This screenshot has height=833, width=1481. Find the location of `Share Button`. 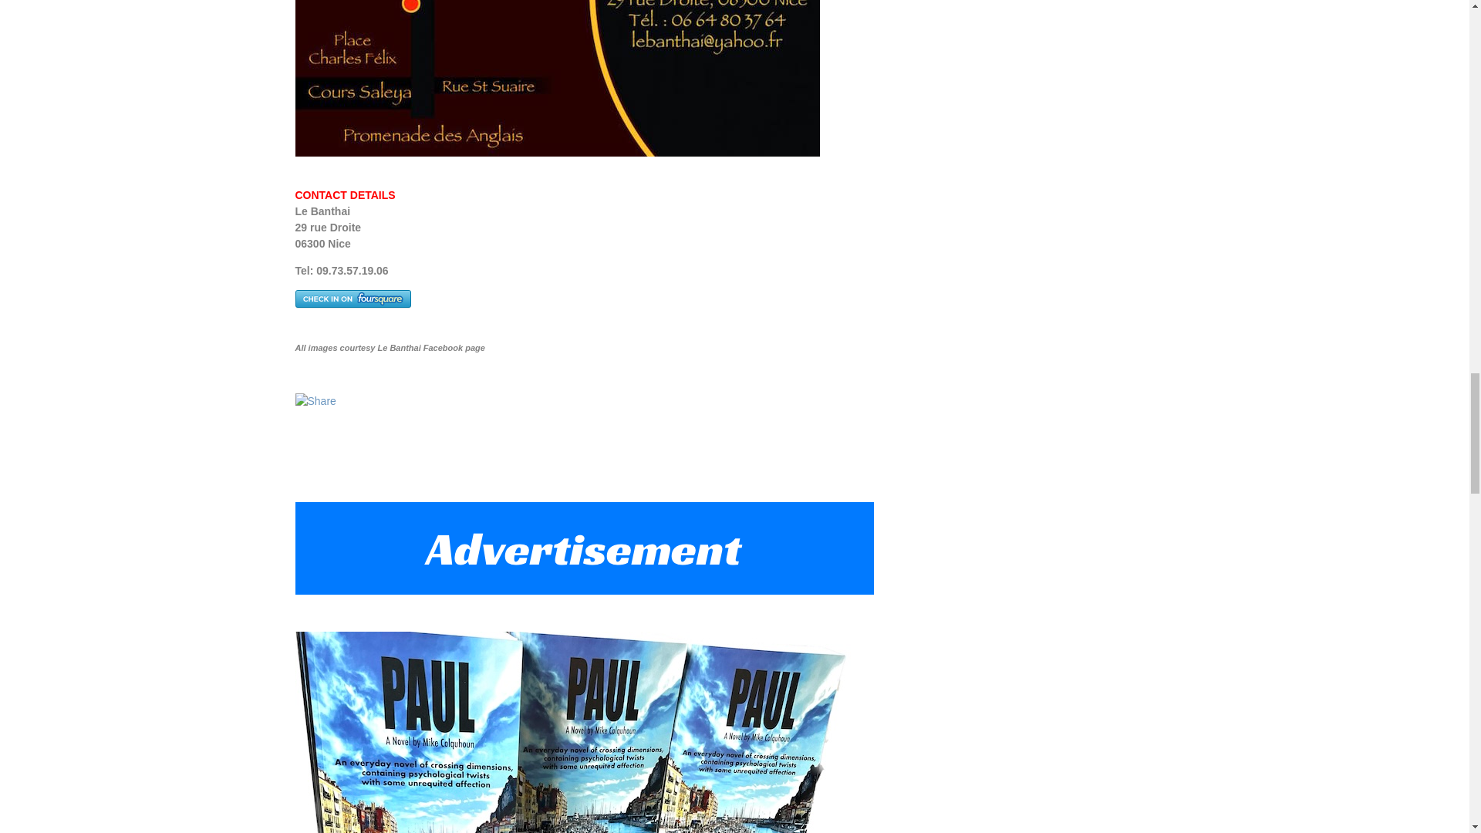

Share Button is located at coordinates (315, 401).